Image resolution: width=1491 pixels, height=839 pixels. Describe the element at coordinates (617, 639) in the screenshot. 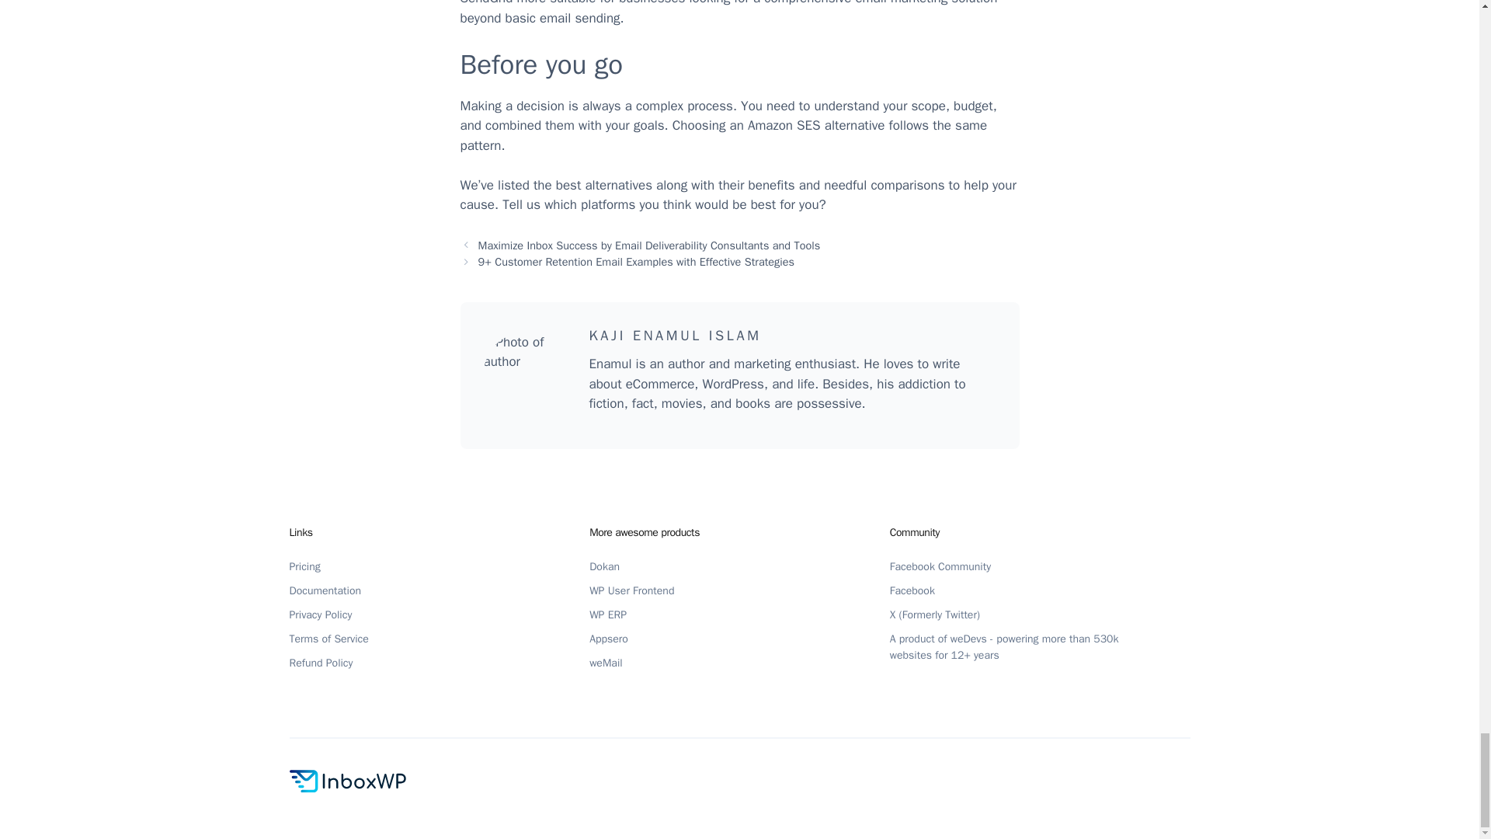

I see `Appsero` at that location.